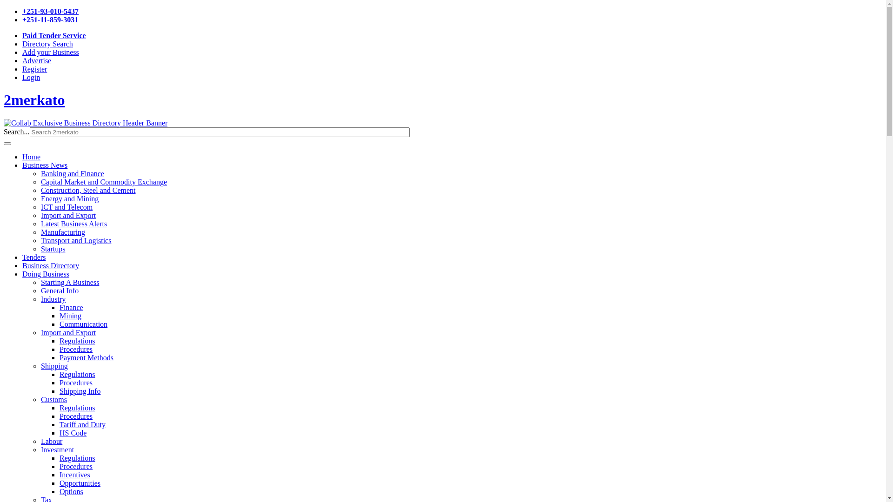 This screenshot has height=502, width=893. Describe the element at coordinates (72, 492) in the screenshot. I see `Options` at that location.